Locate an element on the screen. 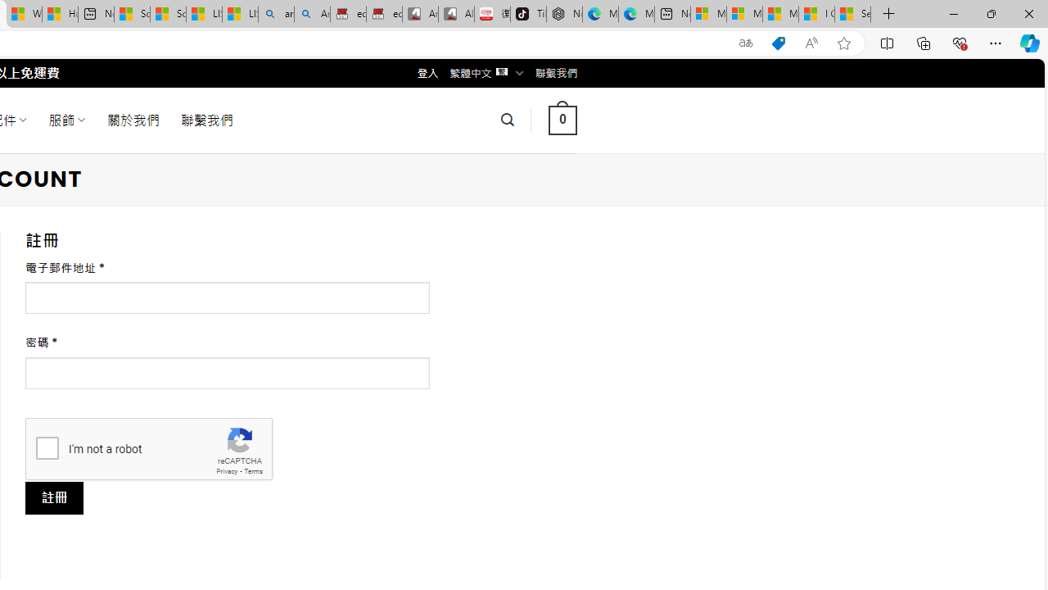 The image size is (1048, 590). Collections is located at coordinates (924, 43).